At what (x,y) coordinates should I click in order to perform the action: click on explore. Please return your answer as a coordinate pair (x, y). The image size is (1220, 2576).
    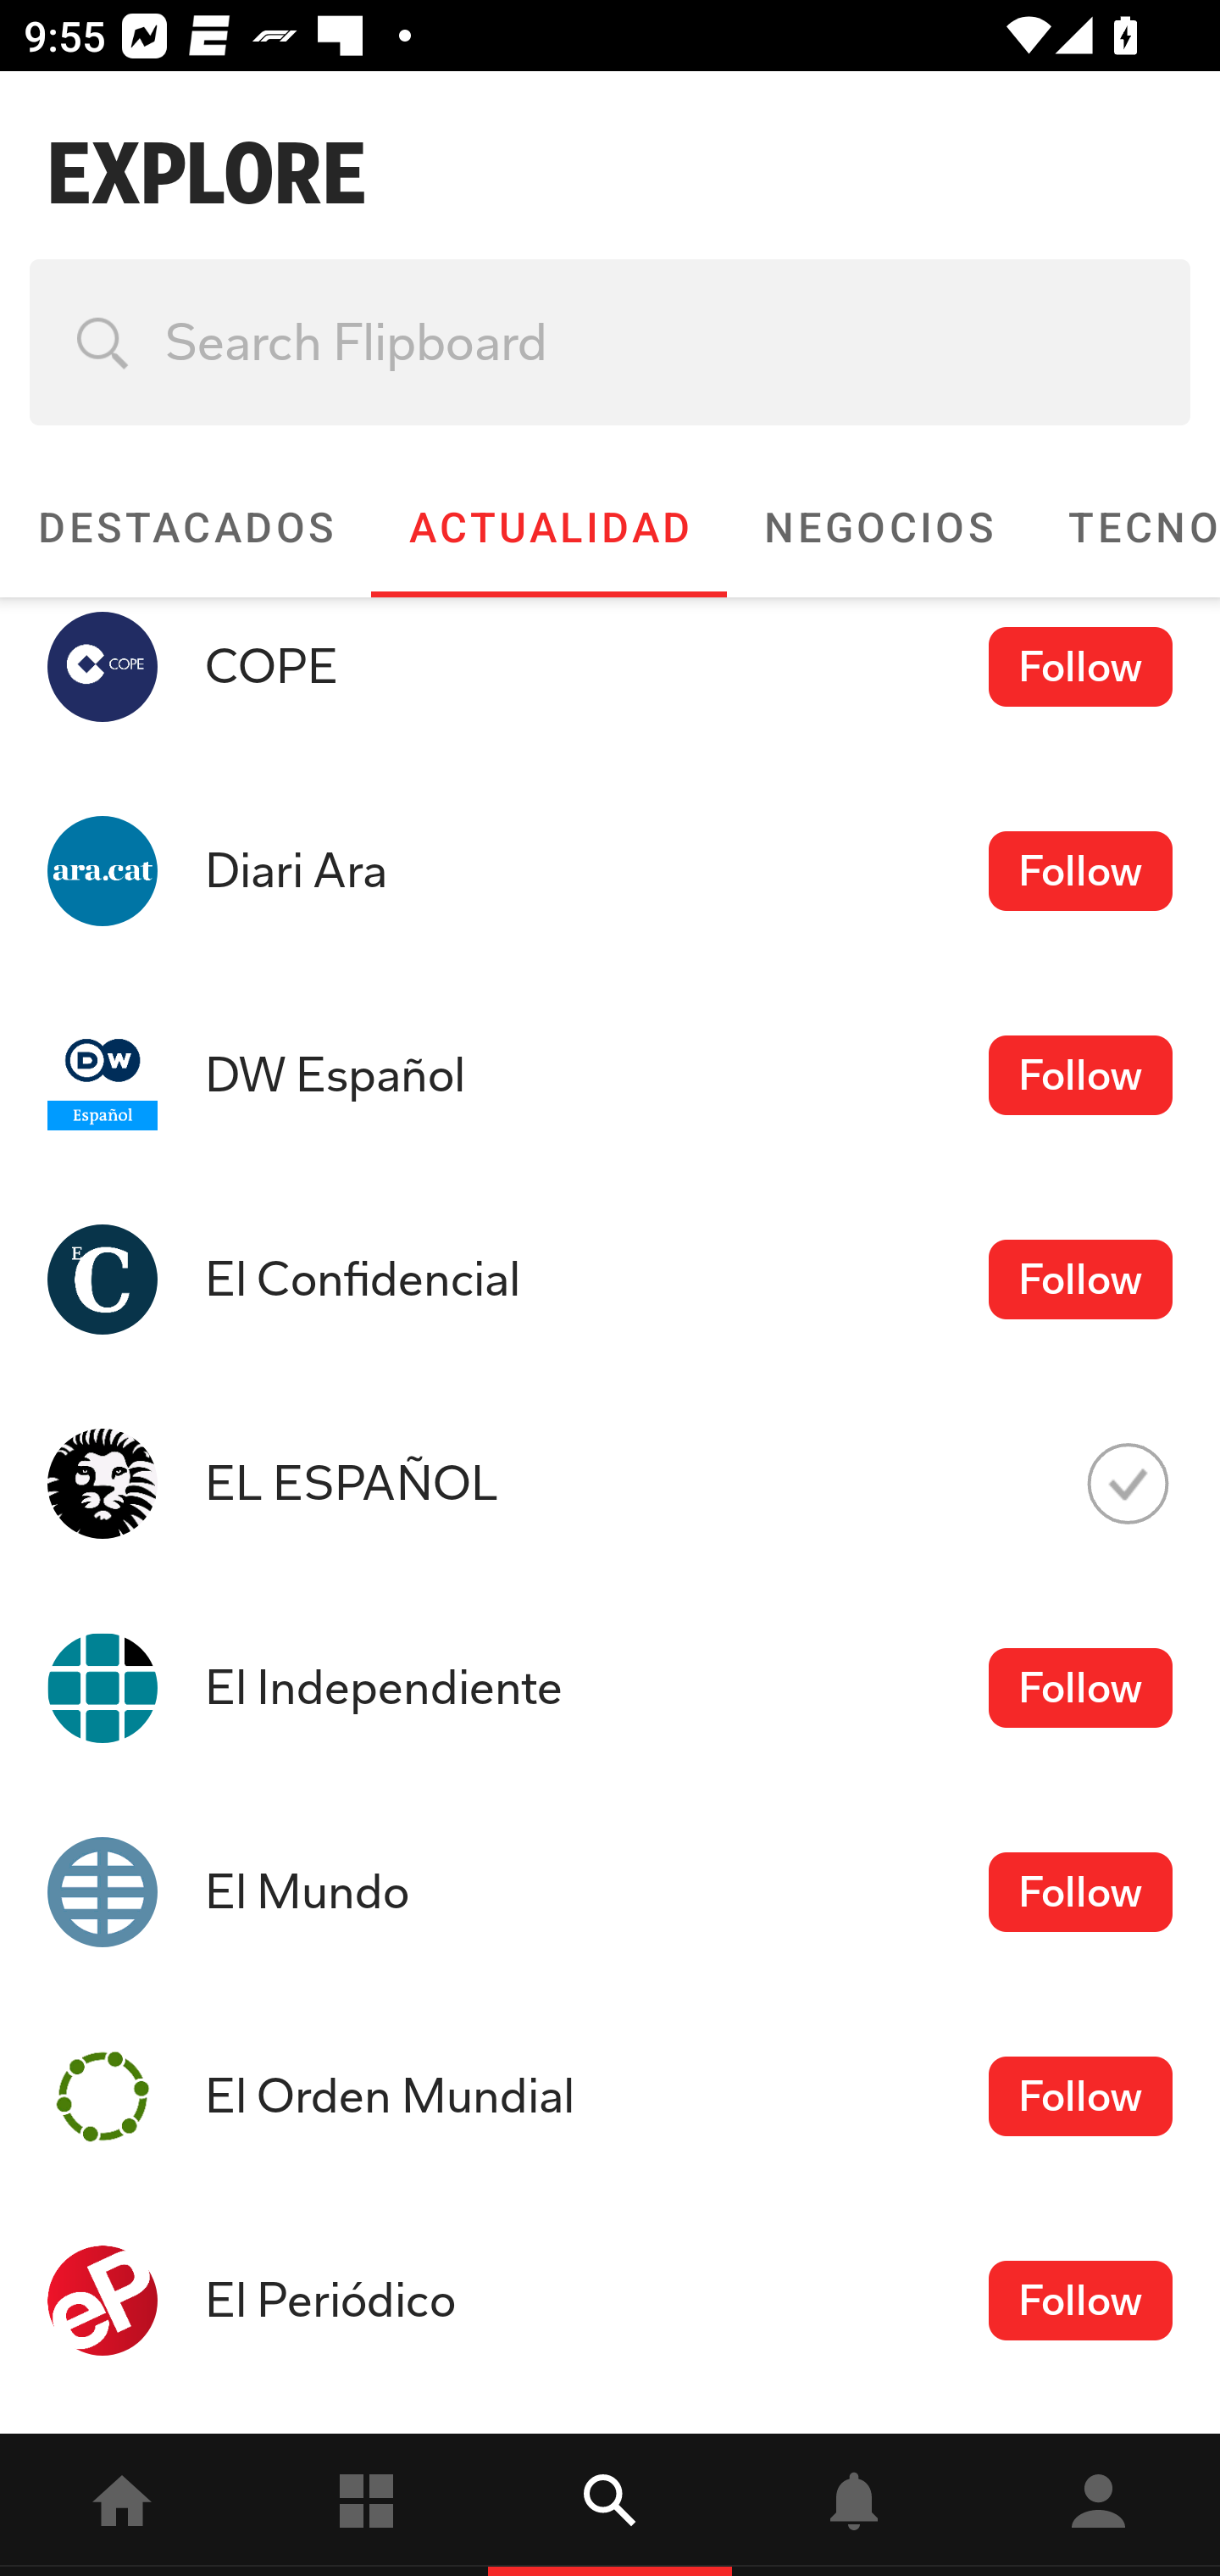
    Looking at the image, I should click on (610, 2505).